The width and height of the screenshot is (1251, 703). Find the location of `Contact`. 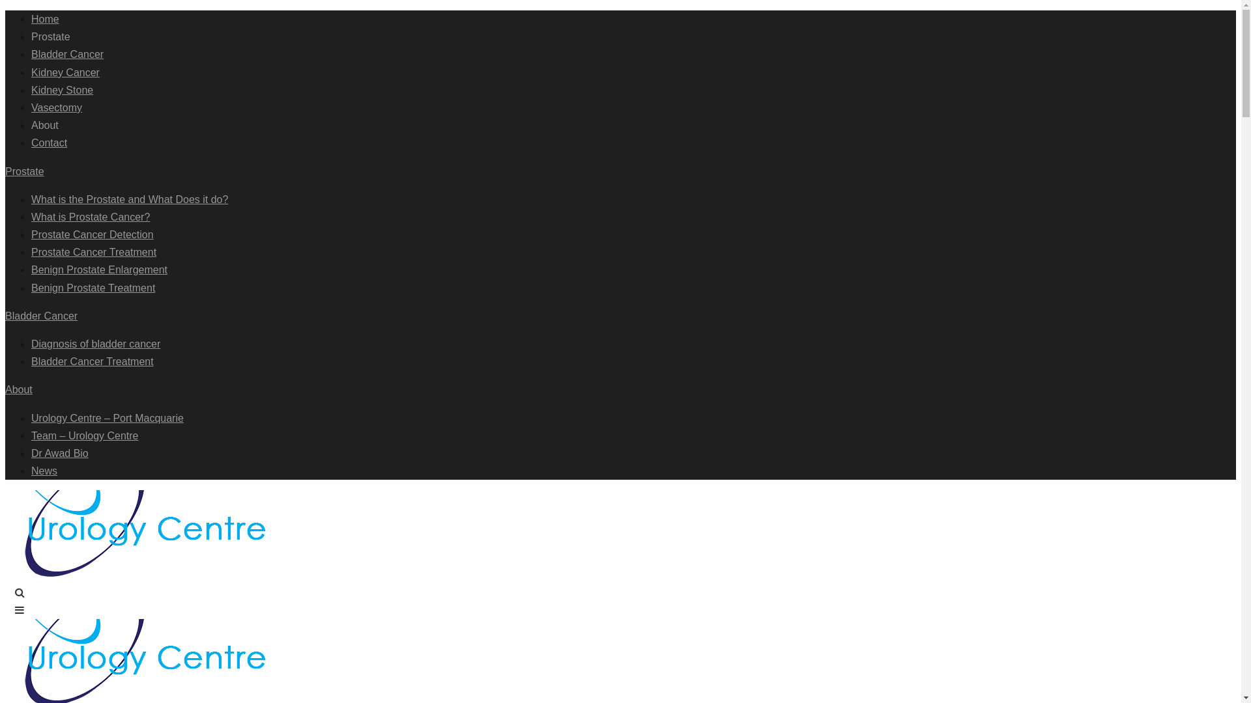

Contact is located at coordinates (50, 143).